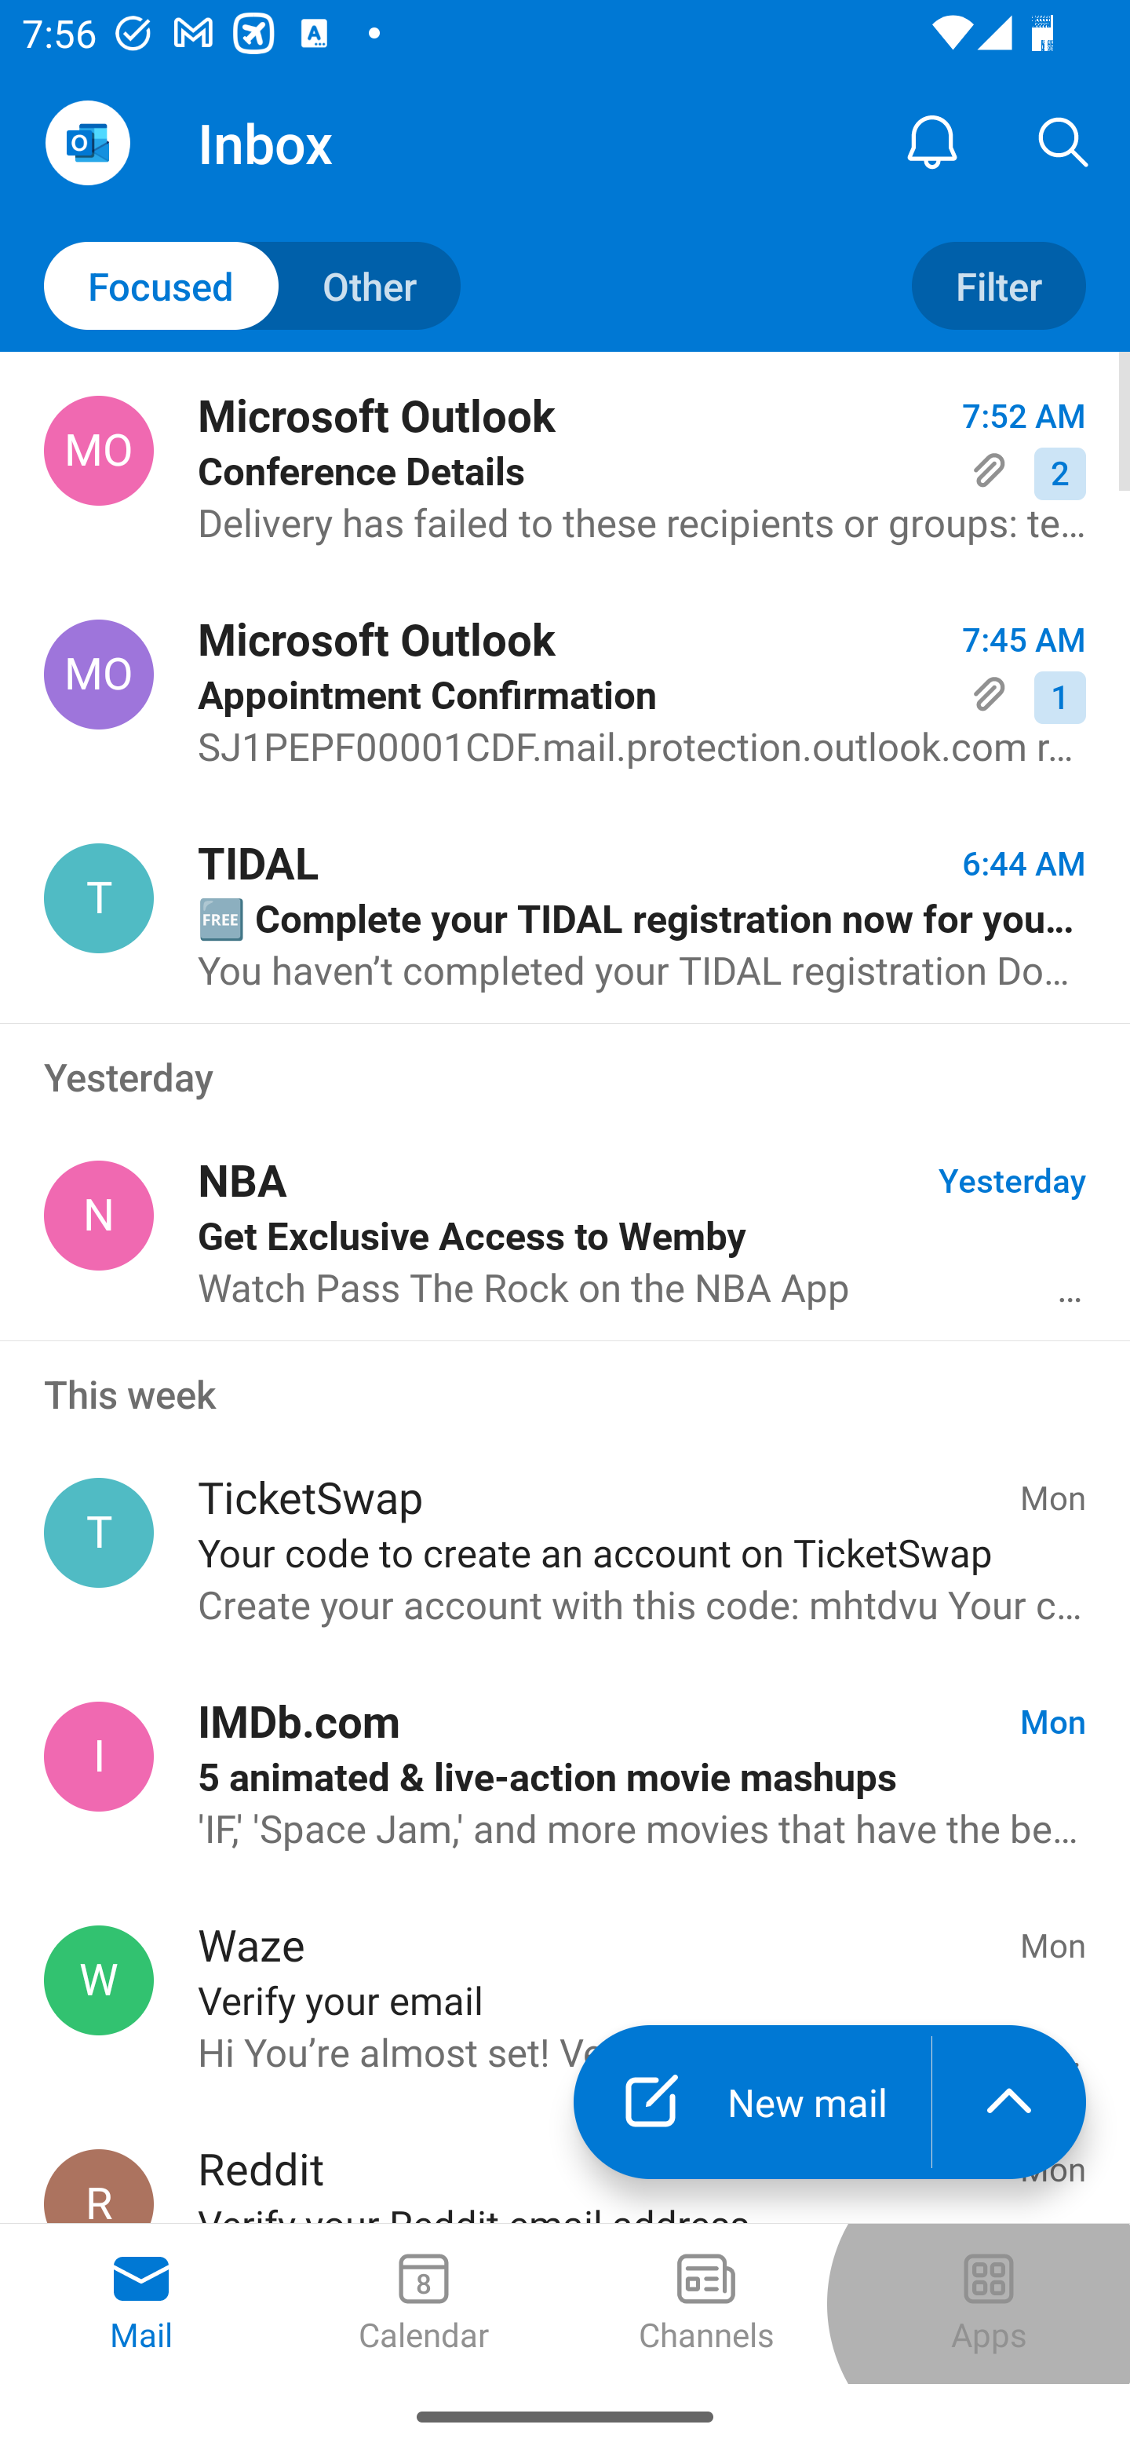 Image resolution: width=1130 pixels, height=2450 pixels. I want to click on Open Navigation Drawer, so click(87, 143).